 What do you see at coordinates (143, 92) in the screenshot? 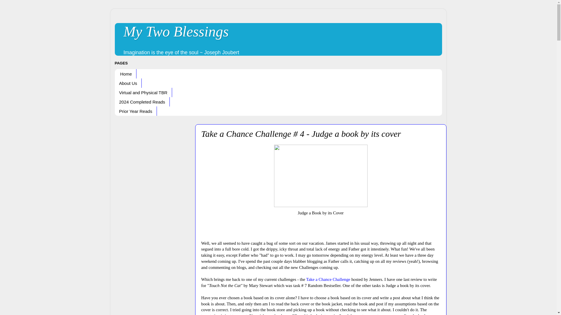
I see `Virtual and Physical TBR` at bounding box center [143, 92].